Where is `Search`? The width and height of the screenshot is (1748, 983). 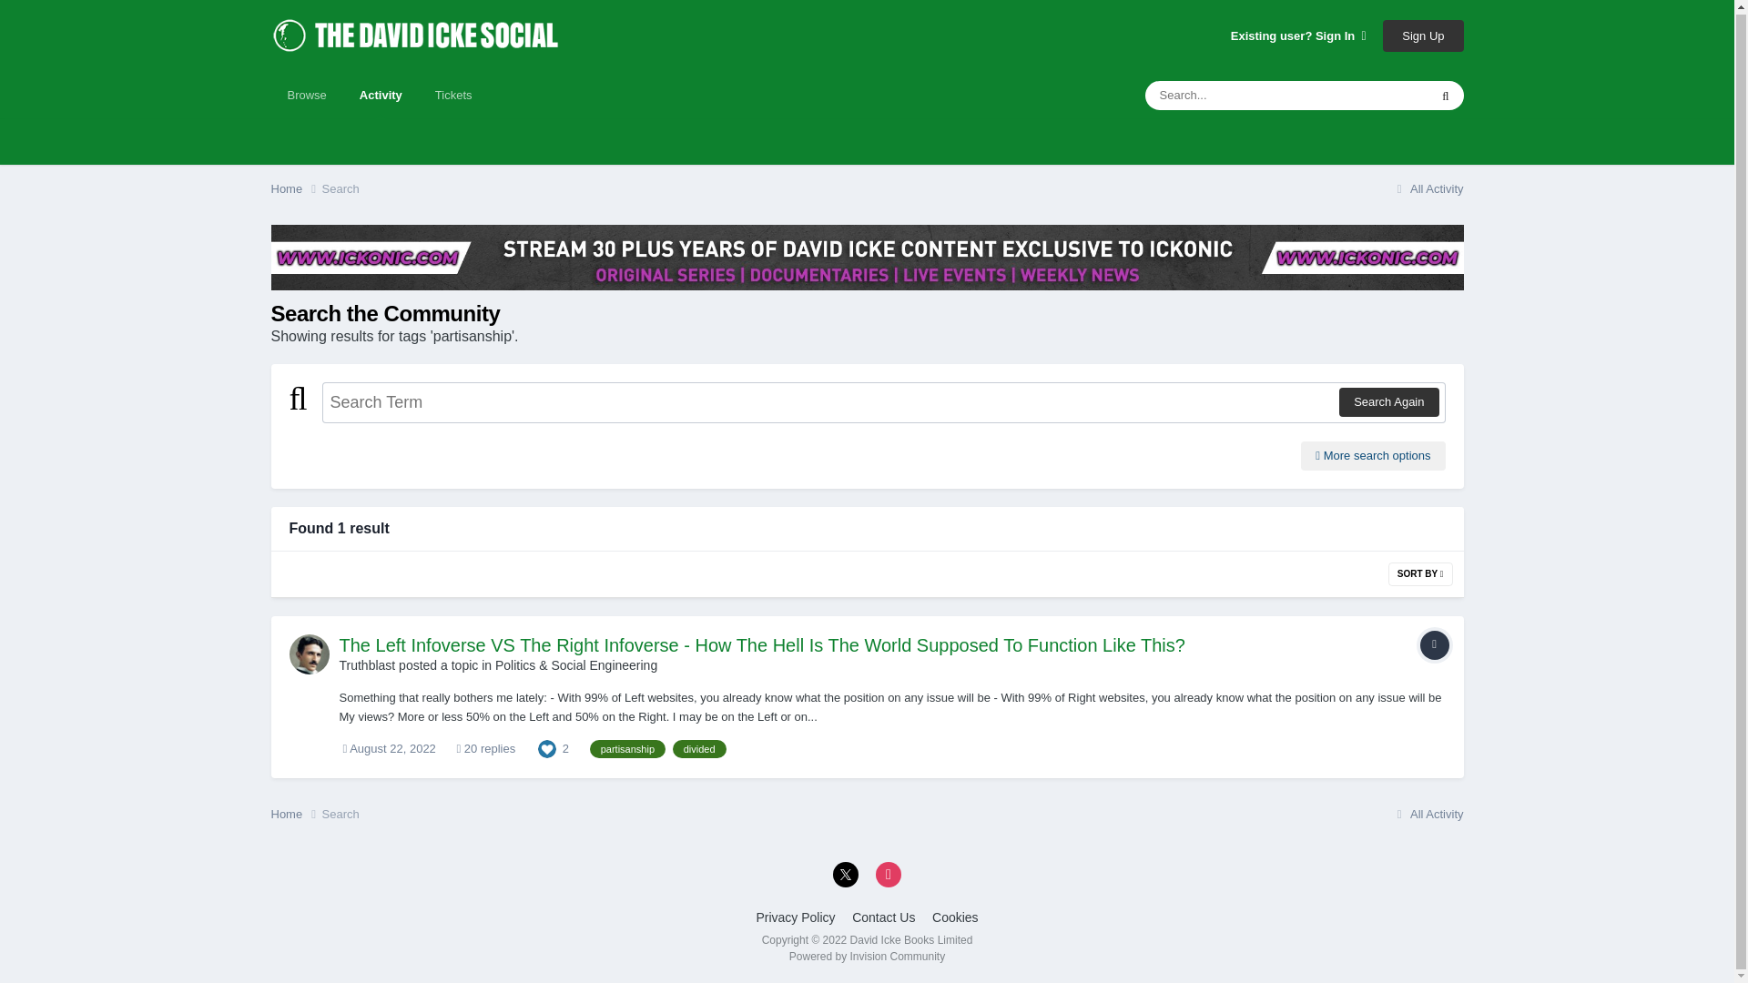
Search is located at coordinates (340, 187).